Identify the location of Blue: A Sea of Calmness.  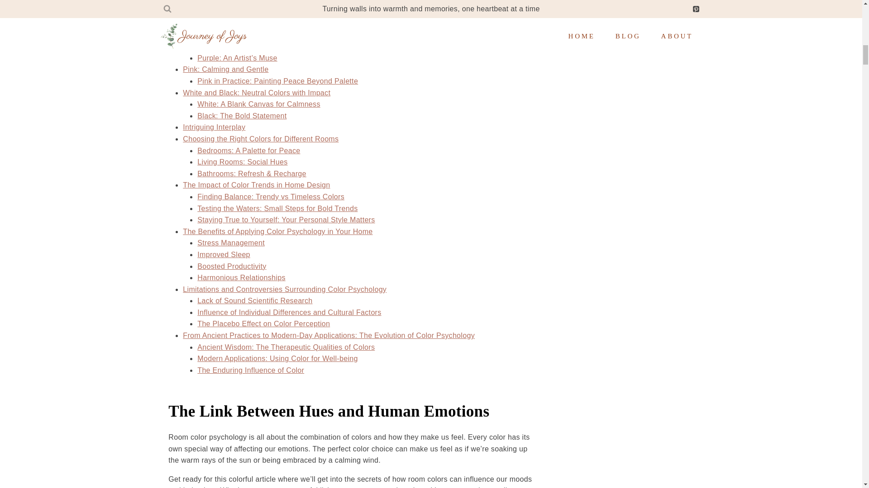
(238, 35).